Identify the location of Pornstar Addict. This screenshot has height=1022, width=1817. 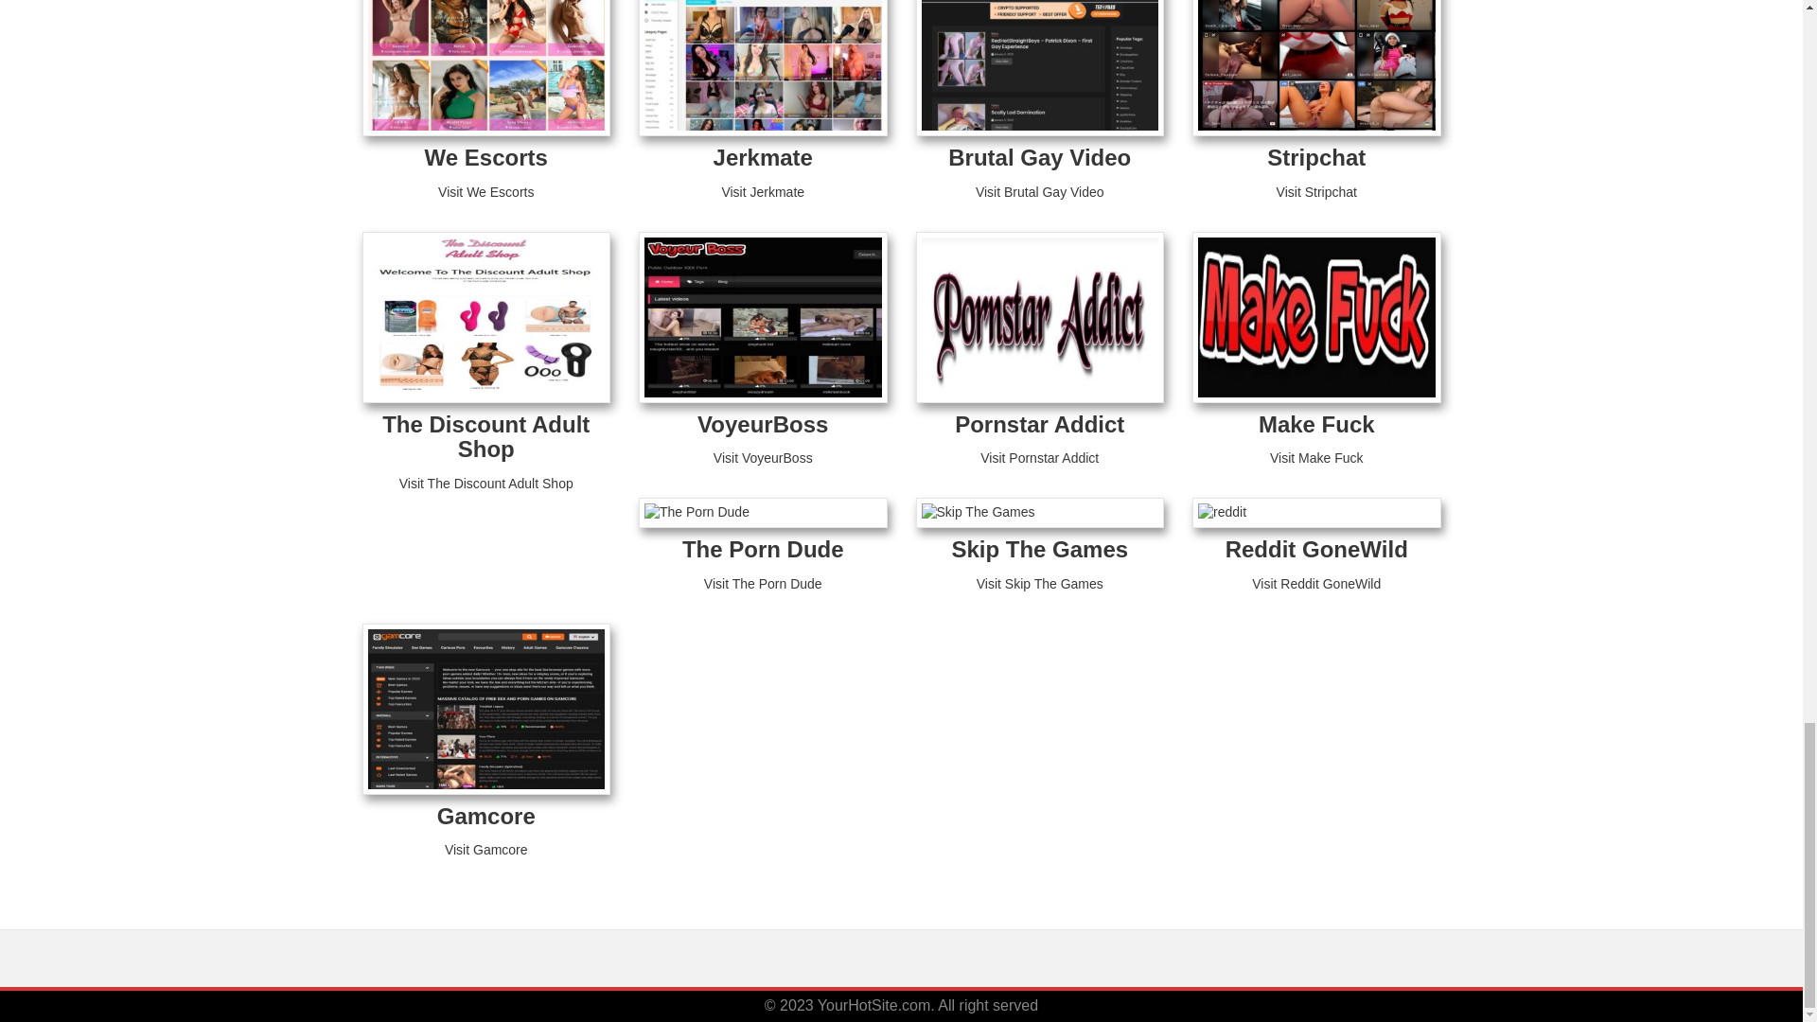
(1039, 424).